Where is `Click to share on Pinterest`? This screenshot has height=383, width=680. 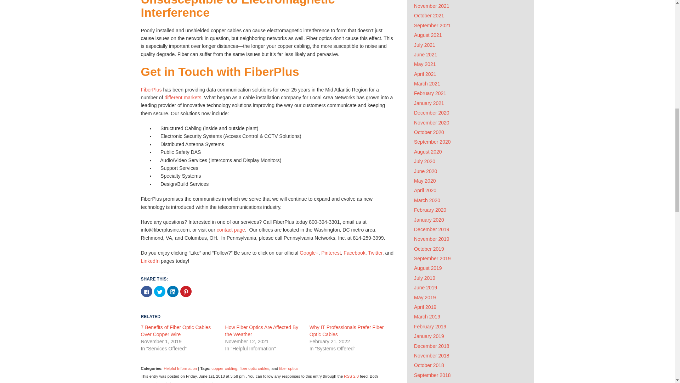
Click to share on Pinterest is located at coordinates (186, 292).